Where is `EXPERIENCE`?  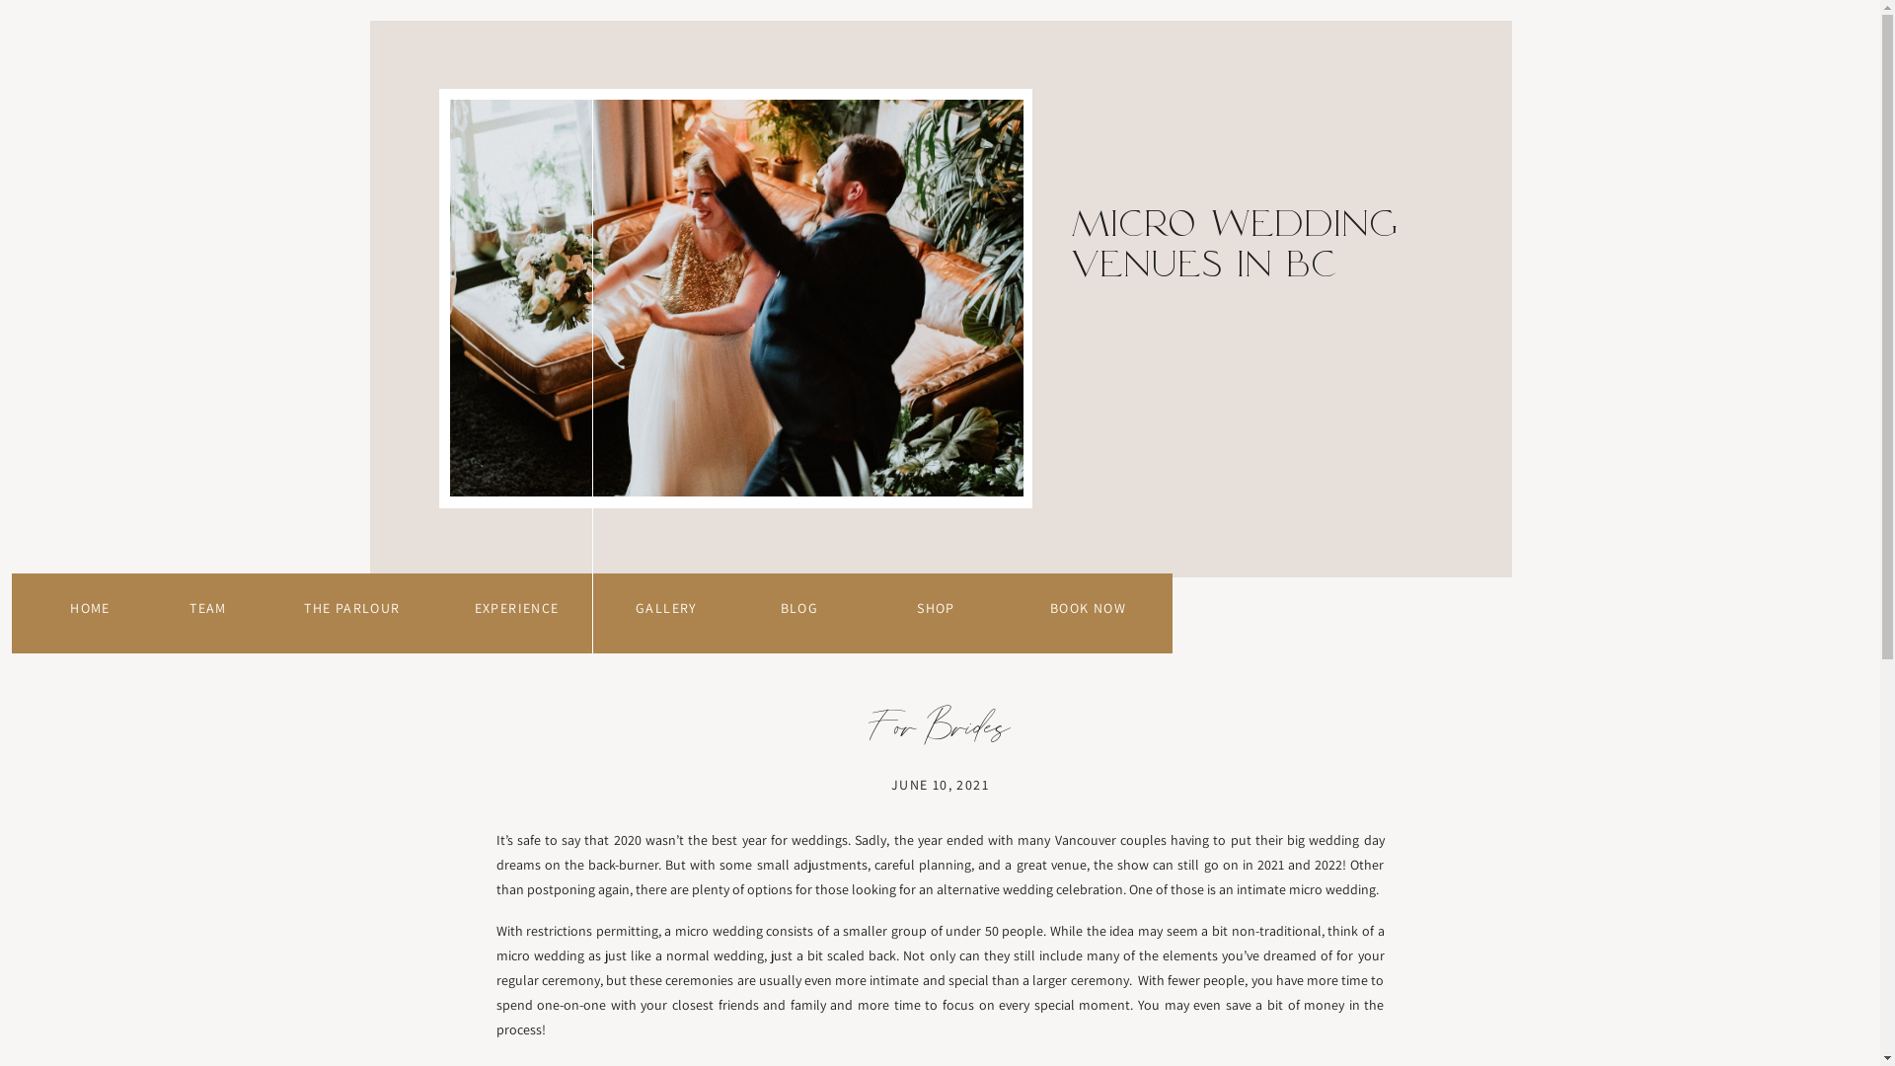 EXPERIENCE is located at coordinates (517, 606).